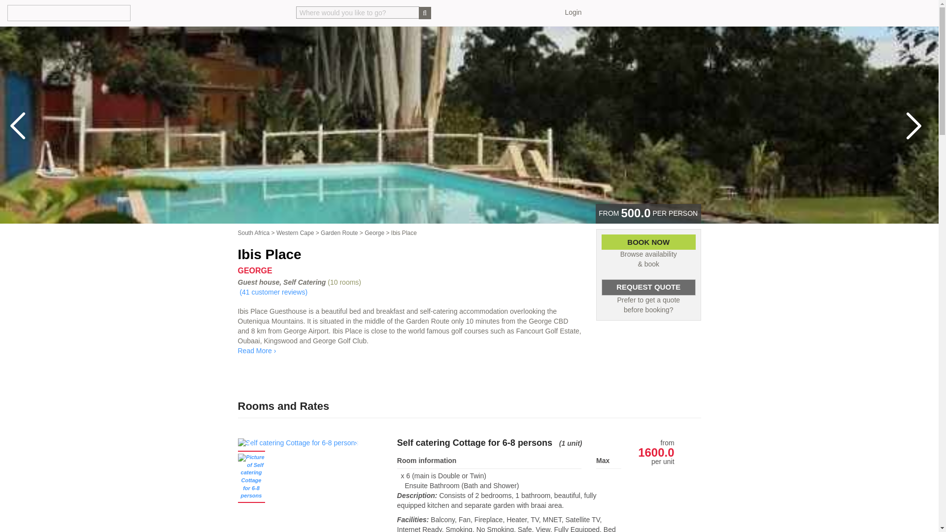 This screenshot has height=532, width=946. Describe the element at coordinates (301, 443) in the screenshot. I see `Self catering Cottage for 6-8 persons` at that location.